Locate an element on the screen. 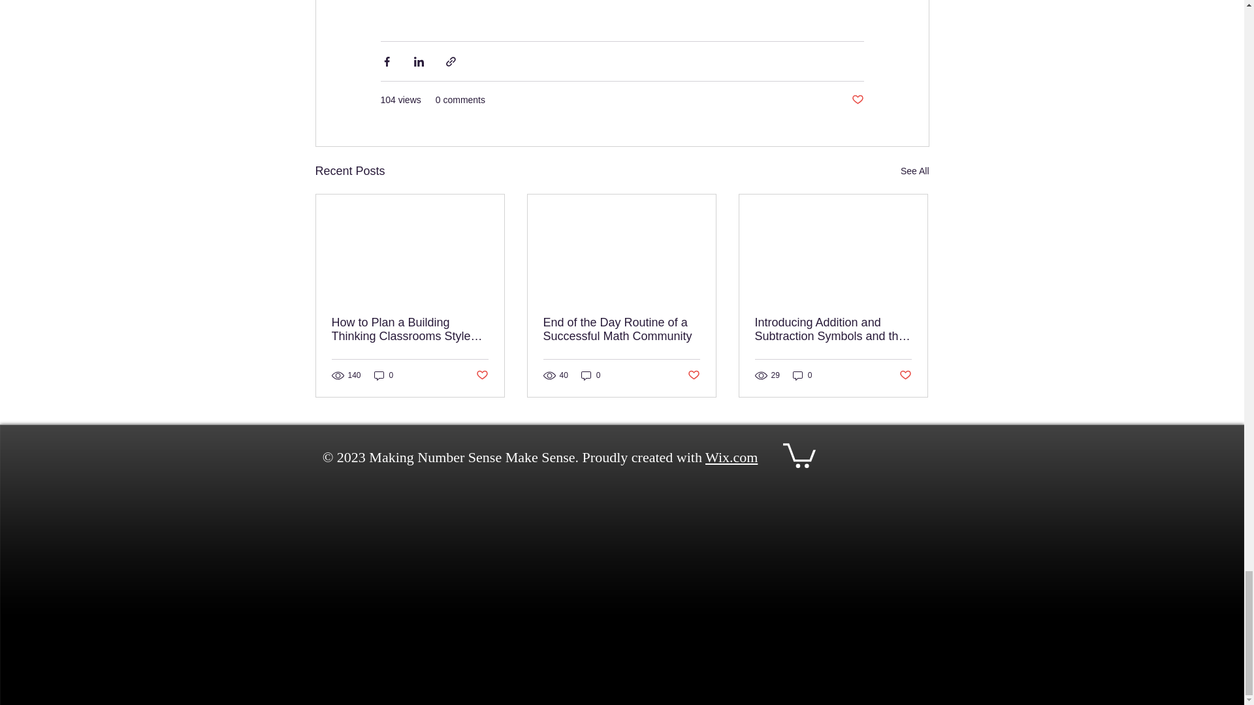  Post not marked as liked is located at coordinates (694, 375).